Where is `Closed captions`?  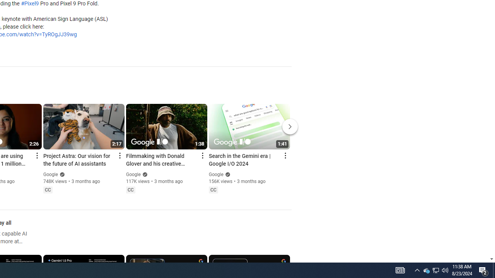 Closed captions is located at coordinates (213, 190).